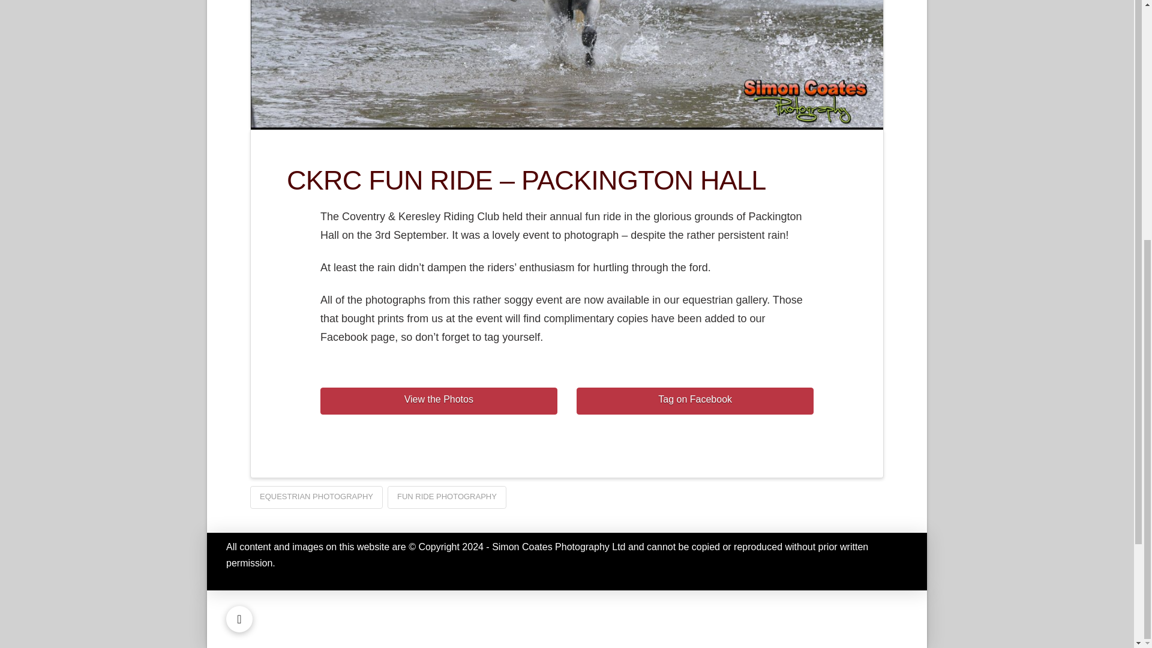  Describe the element at coordinates (695, 401) in the screenshot. I see `Tag on Facebook` at that location.